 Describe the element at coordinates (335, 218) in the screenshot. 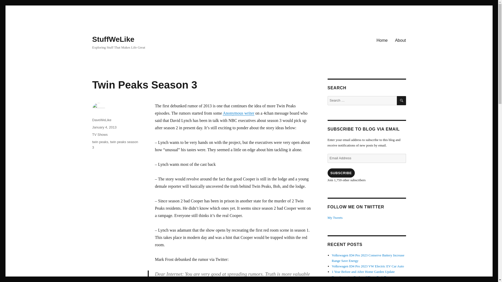

I see `My Tweets` at that location.